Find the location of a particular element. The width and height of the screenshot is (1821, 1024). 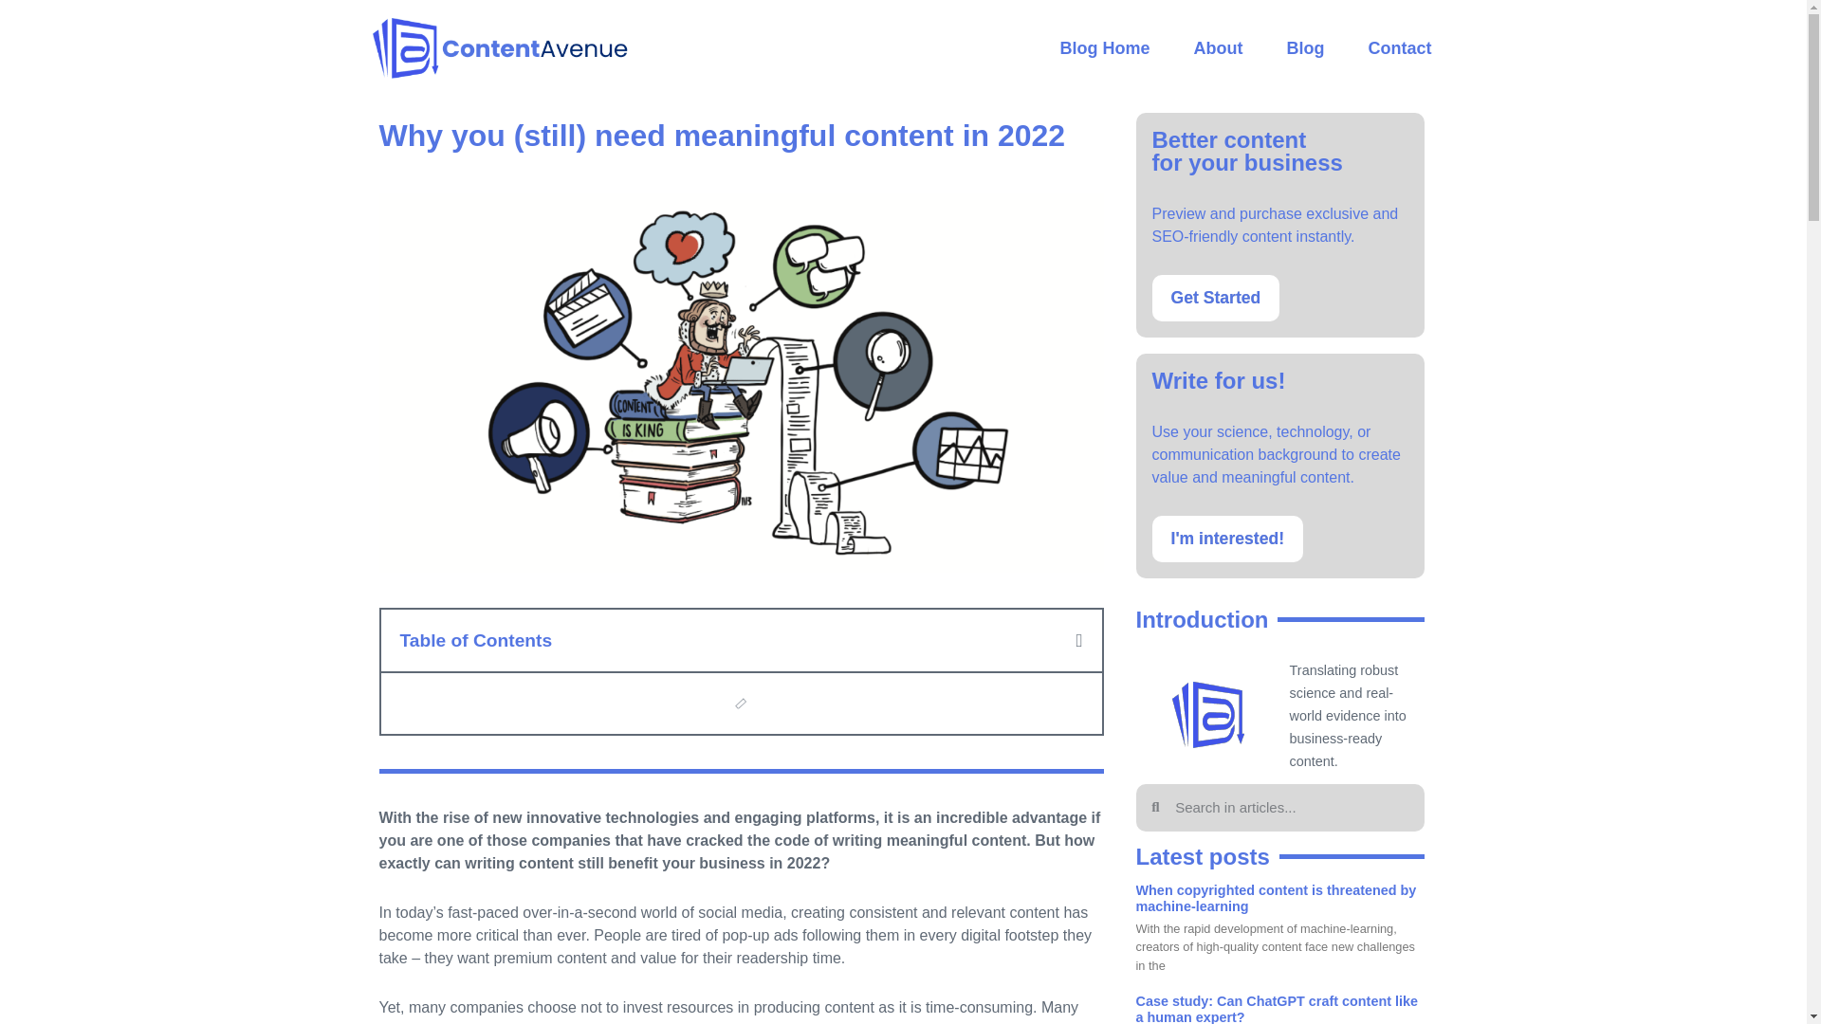

I'm interested! is located at coordinates (1227, 539).